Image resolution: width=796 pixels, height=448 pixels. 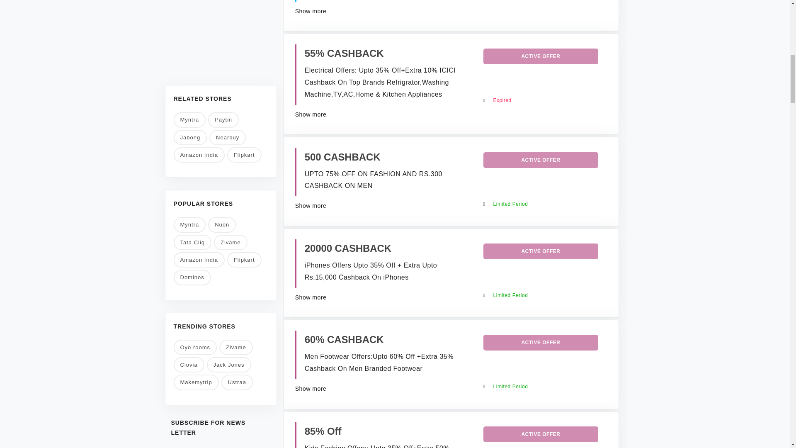 What do you see at coordinates (541, 56) in the screenshot?
I see `ACTIVE OFFER` at bounding box center [541, 56].